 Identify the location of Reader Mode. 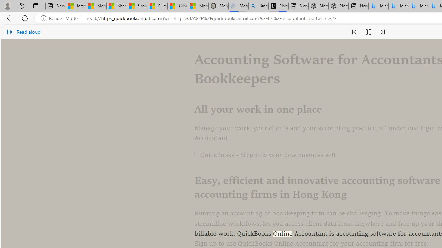
(61, 18).